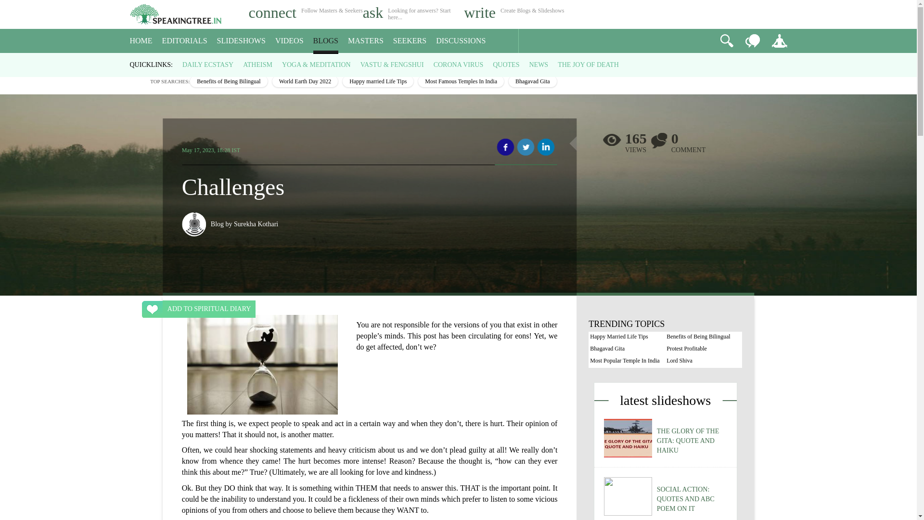 This screenshot has height=520, width=924. What do you see at coordinates (325, 41) in the screenshot?
I see `BLOGS` at bounding box center [325, 41].